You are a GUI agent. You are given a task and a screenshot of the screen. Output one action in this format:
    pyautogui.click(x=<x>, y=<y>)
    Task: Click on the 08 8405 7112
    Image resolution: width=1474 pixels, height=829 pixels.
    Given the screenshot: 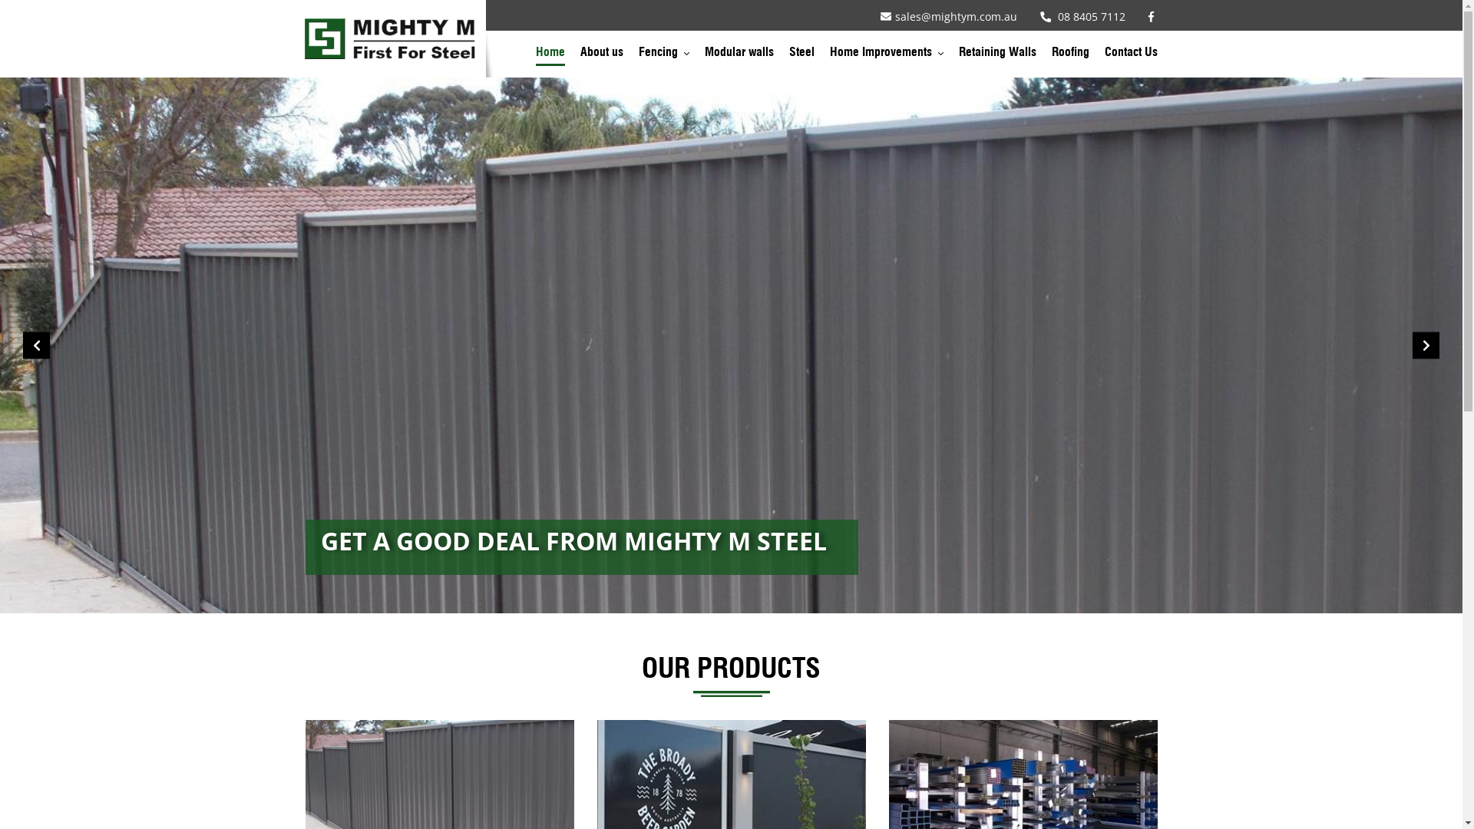 What is the action you would take?
    pyautogui.click(x=1082, y=17)
    